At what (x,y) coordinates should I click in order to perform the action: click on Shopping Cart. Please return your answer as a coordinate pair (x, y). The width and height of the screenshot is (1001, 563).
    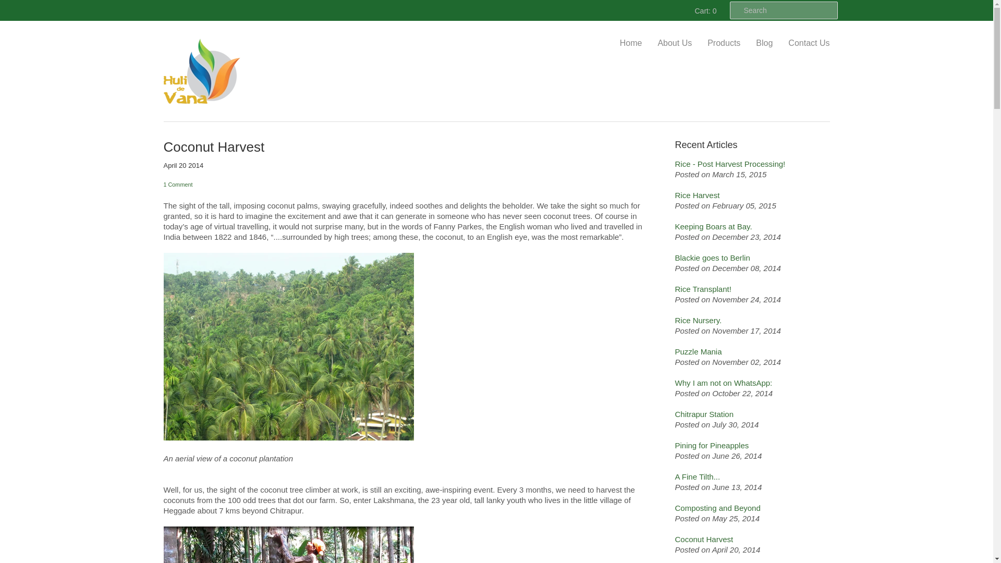
    Looking at the image, I should click on (704, 10).